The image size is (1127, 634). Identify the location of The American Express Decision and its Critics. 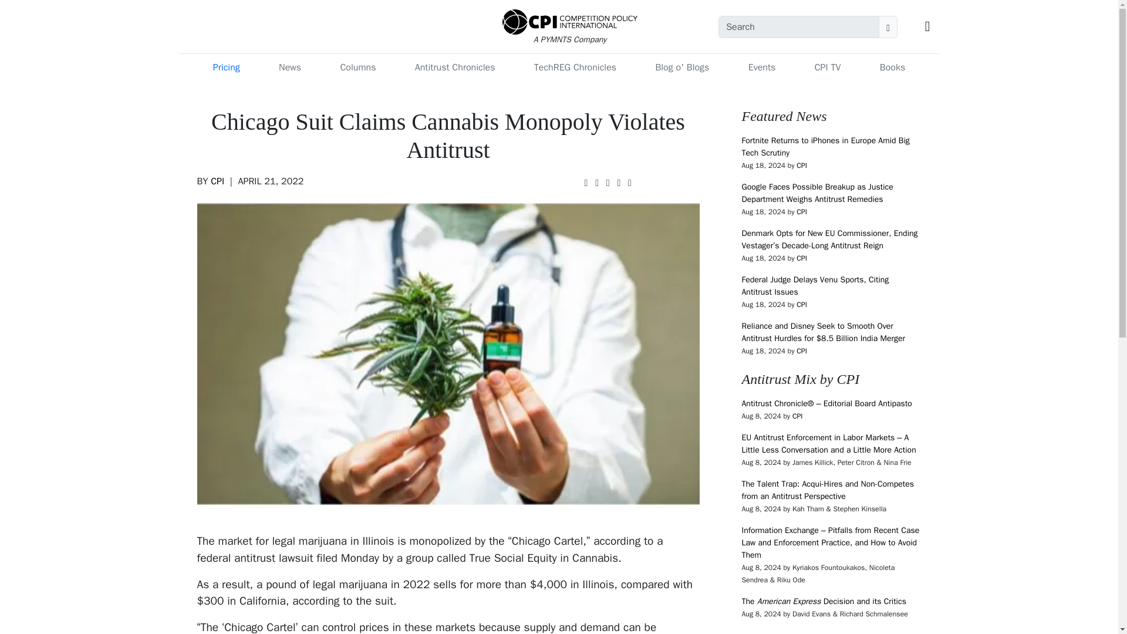
(824, 601).